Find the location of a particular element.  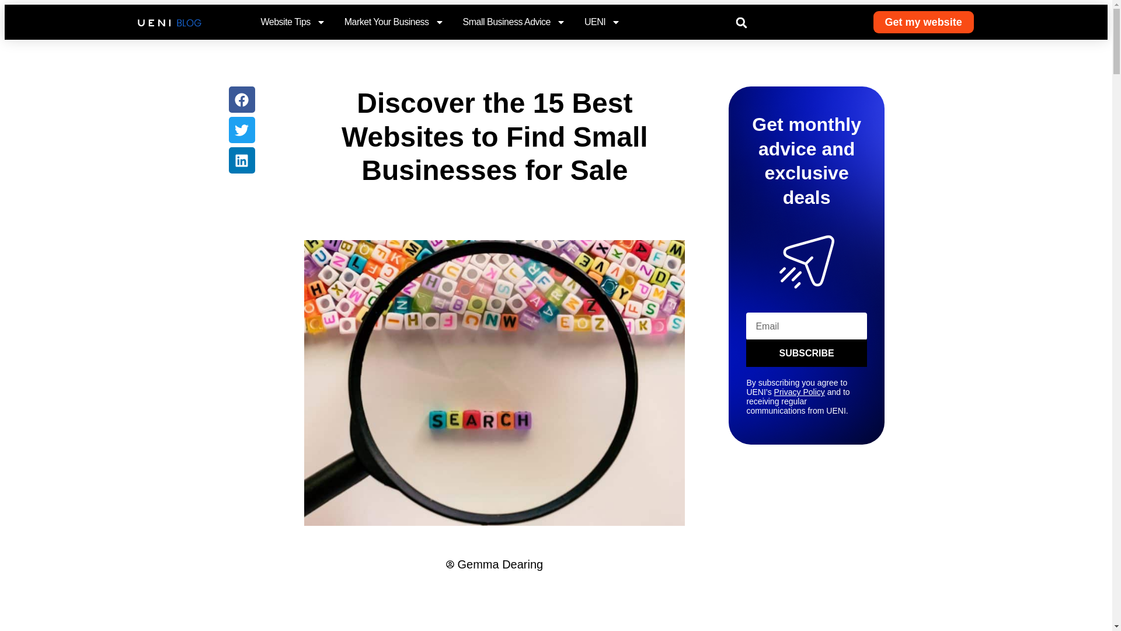

Website Tips is located at coordinates (292, 22).